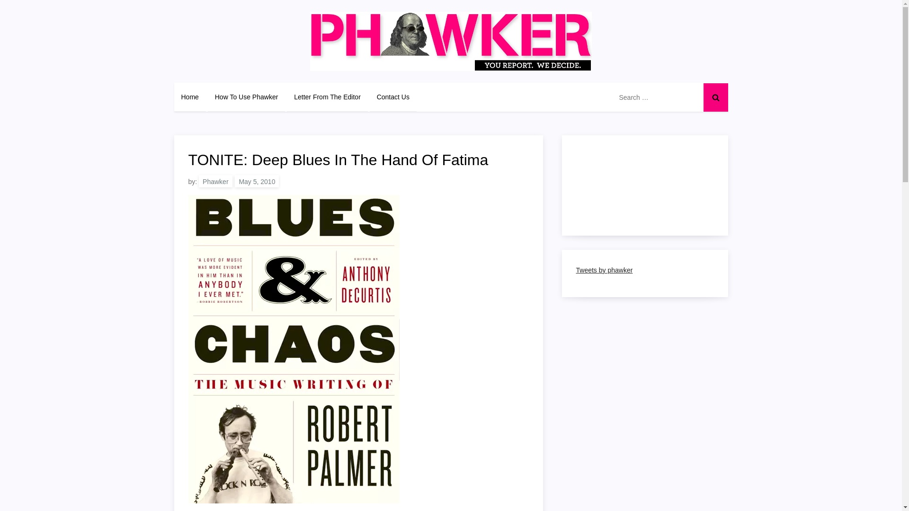  What do you see at coordinates (328, 97) in the screenshot?
I see `Letter From The Editor` at bounding box center [328, 97].